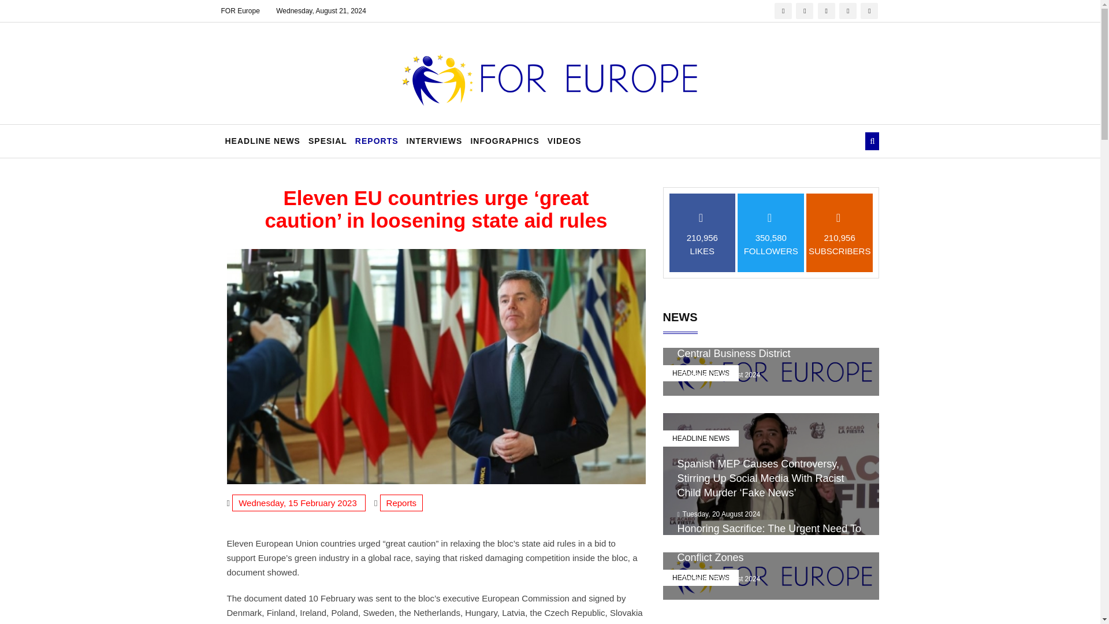 The width and height of the screenshot is (1109, 624). What do you see at coordinates (564, 141) in the screenshot?
I see `VIDEOS` at bounding box center [564, 141].